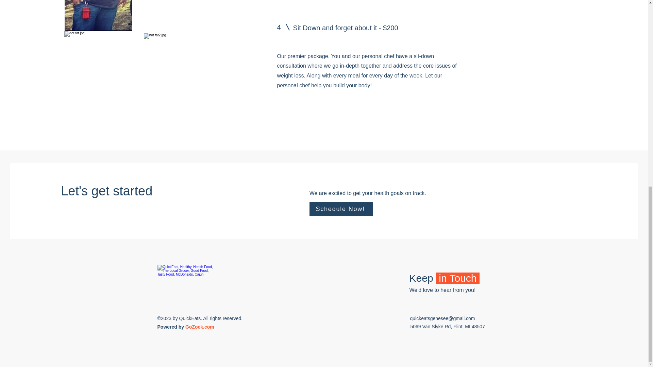 The height and width of the screenshot is (367, 653). Describe the element at coordinates (200, 327) in the screenshot. I see `GoZoek.com` at that location.